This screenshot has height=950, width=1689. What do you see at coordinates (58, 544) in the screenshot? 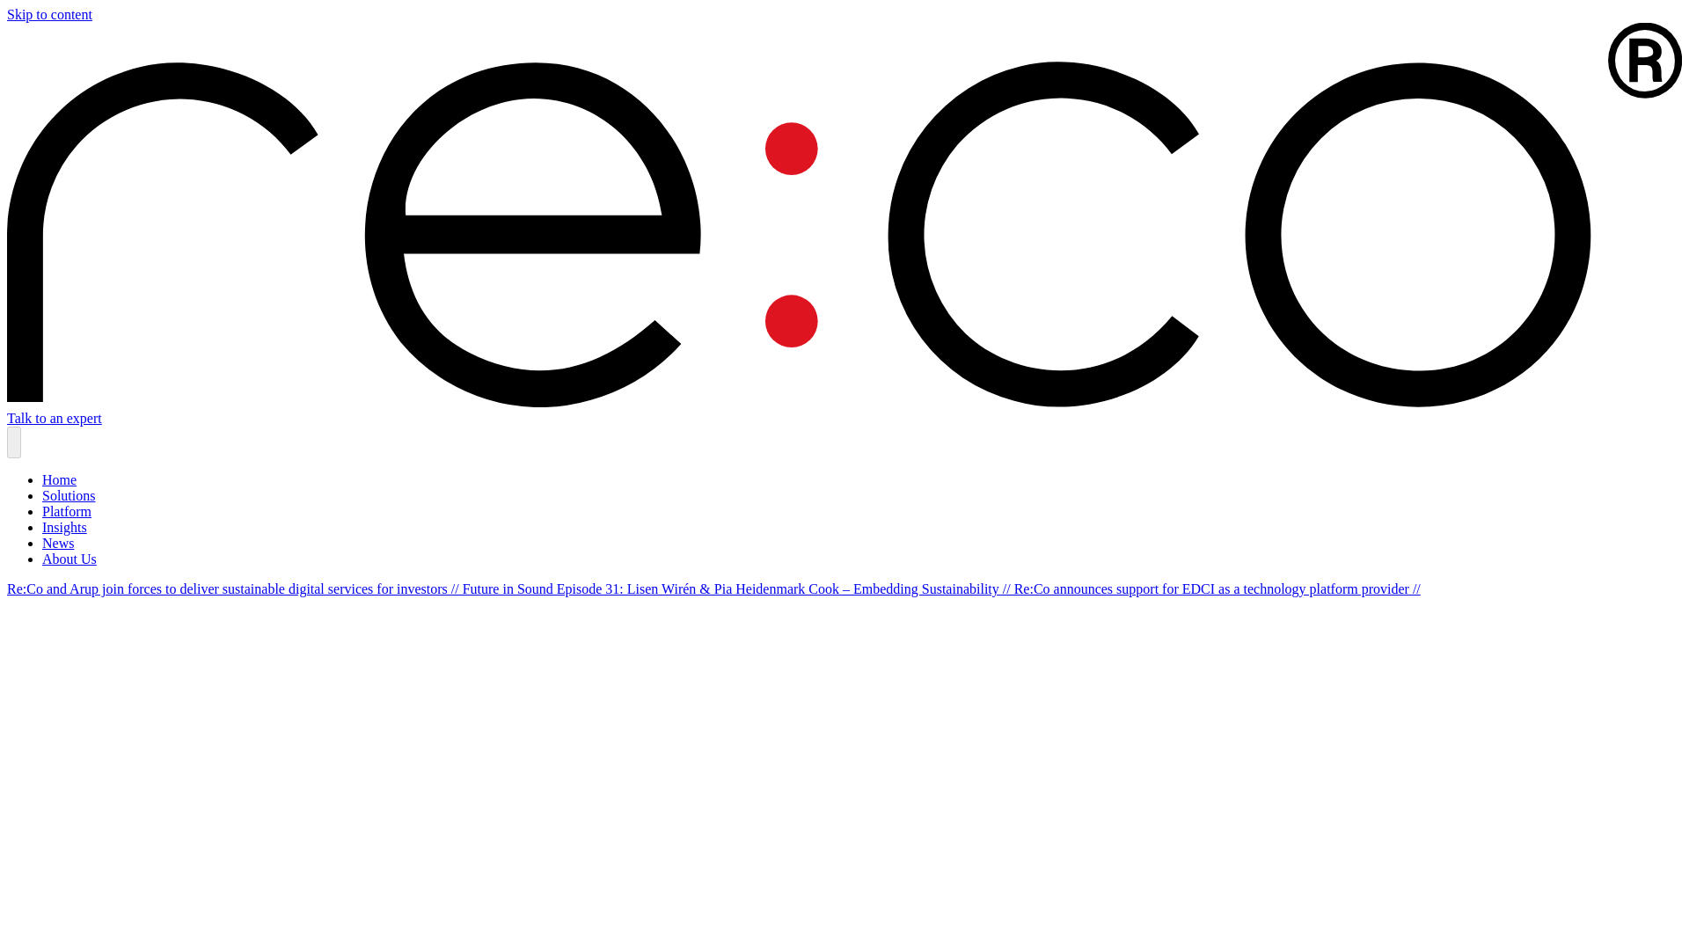
I see `News` at bounding box center [58, 544].